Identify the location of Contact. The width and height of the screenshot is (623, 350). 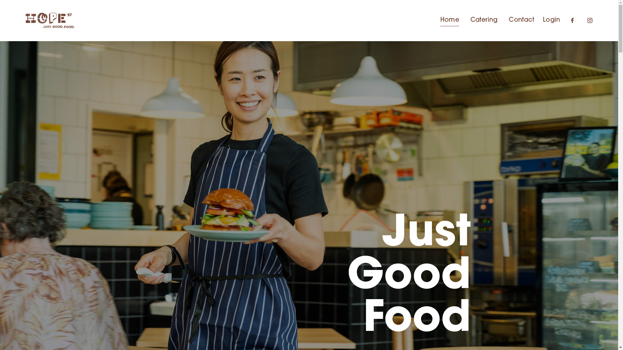
(521, 20).